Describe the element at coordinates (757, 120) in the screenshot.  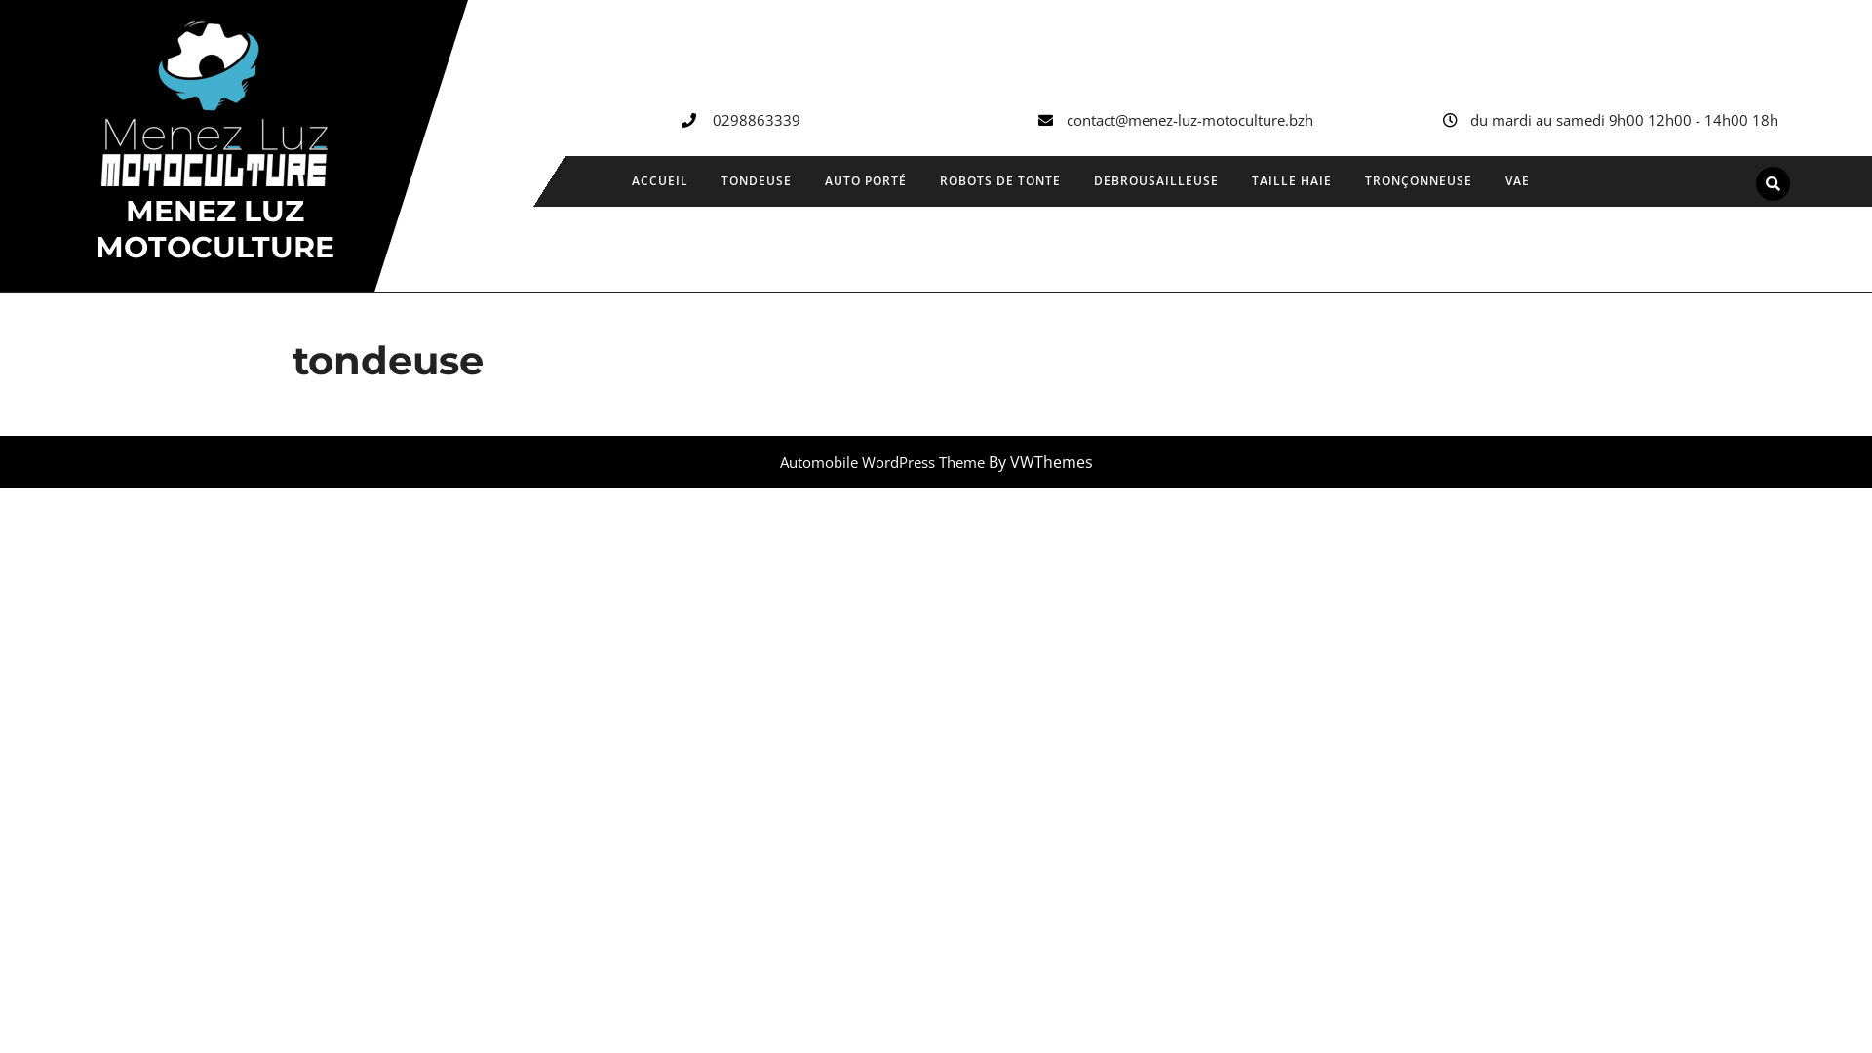
I see `0298863339` at that location.